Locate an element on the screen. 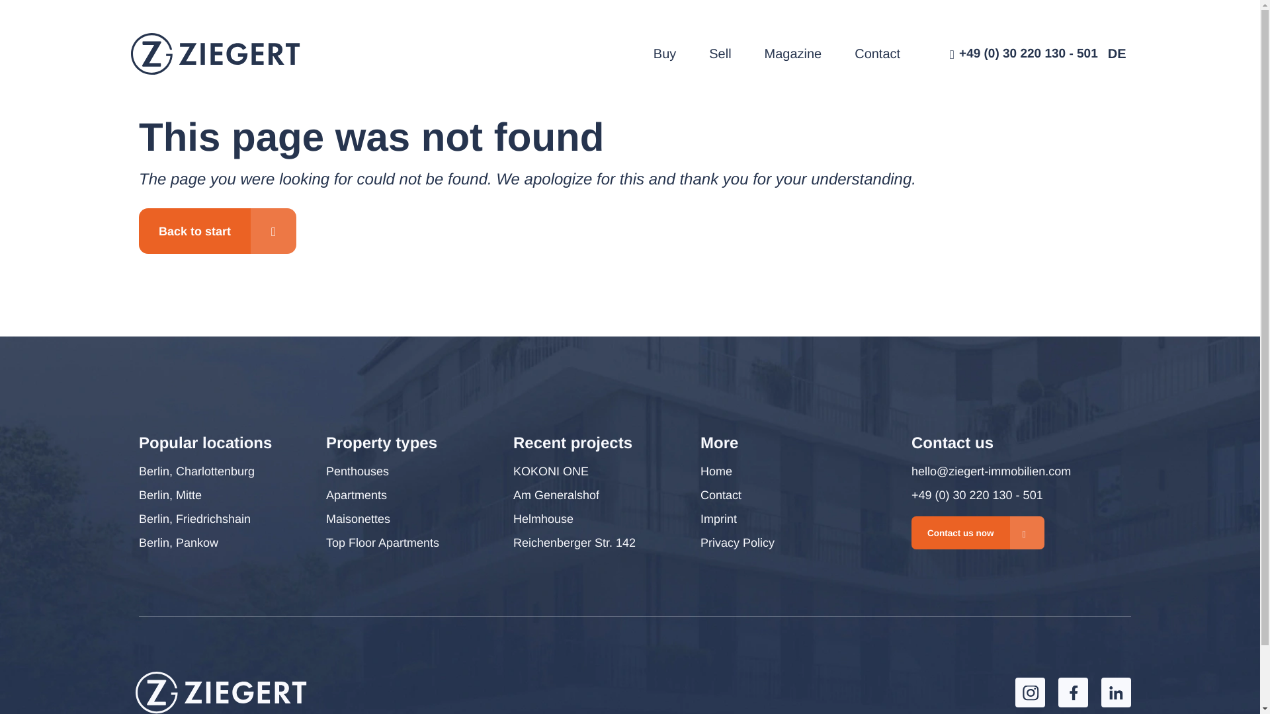 This screenshot has width=1270, height=714. Contact is located at coordinates (877, 54).